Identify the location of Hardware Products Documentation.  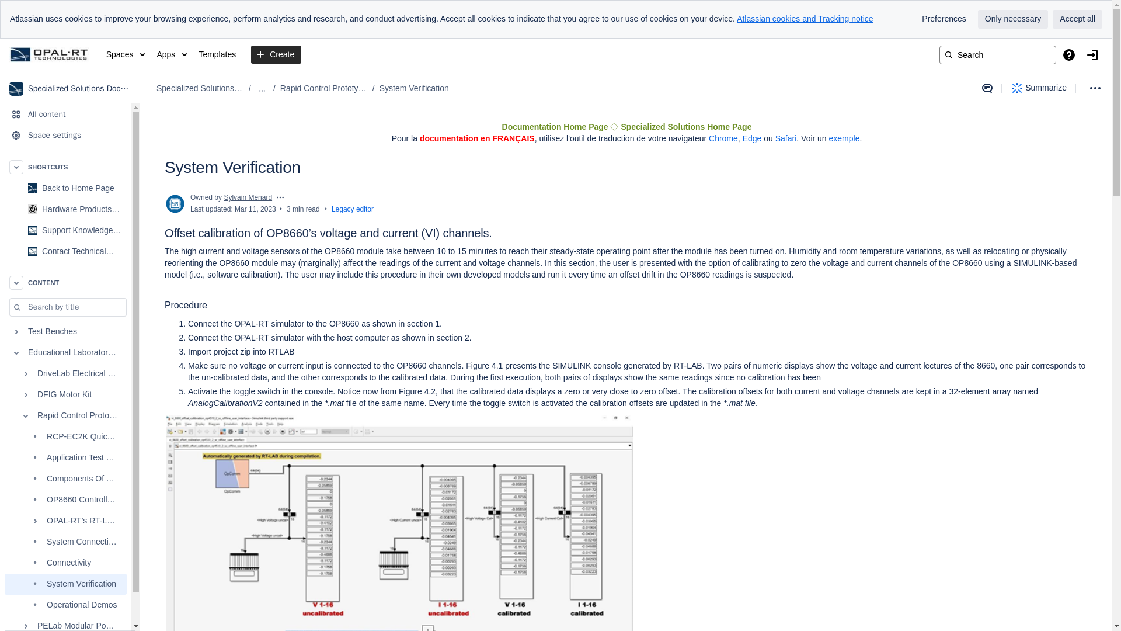
(83, 209).